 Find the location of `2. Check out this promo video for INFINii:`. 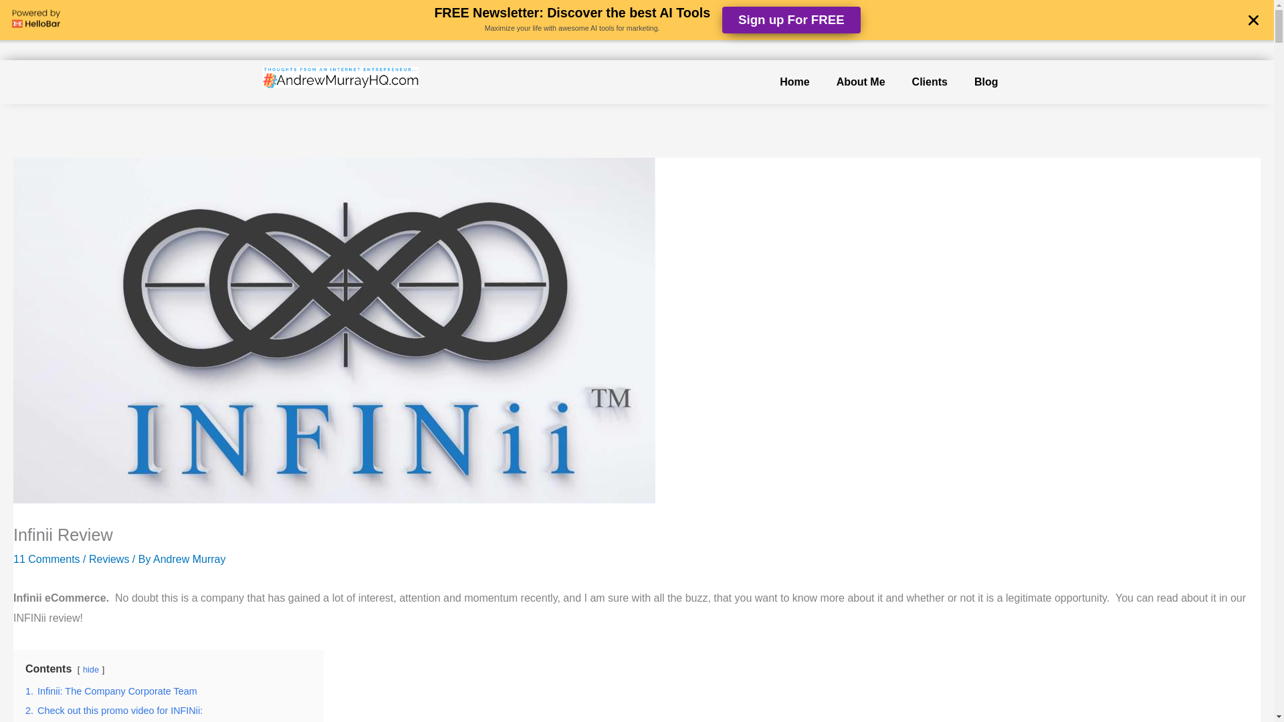

2. Check out this promo video for INFINii: is located at coordinates (114, 711).